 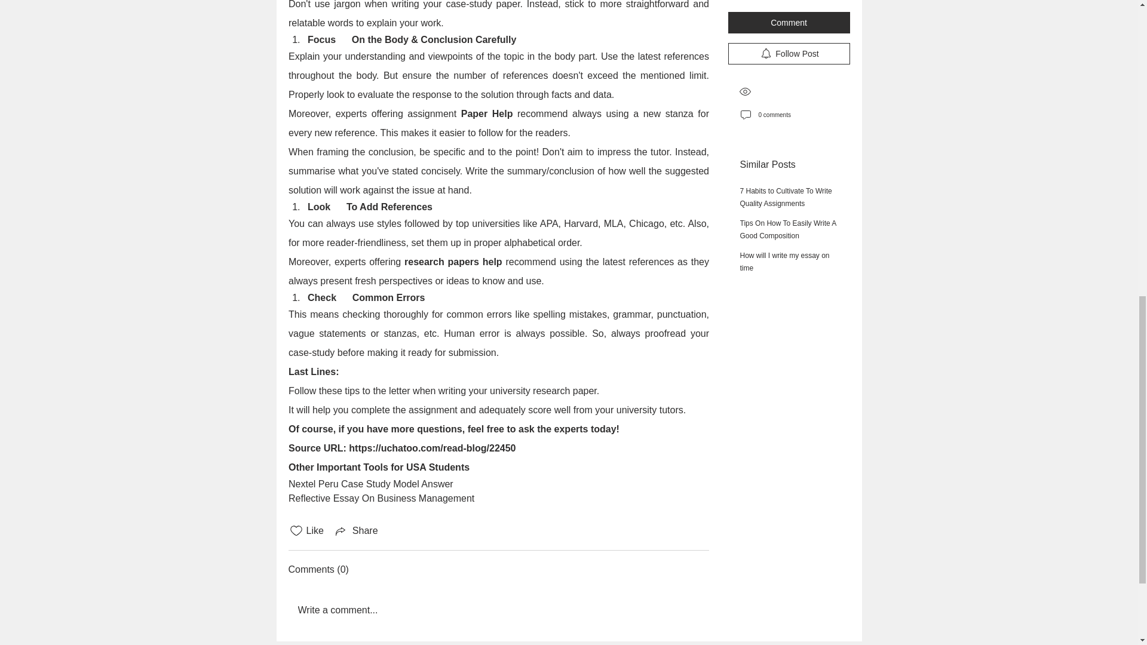 I want to click on research papers help , so click(x=455, y=262).